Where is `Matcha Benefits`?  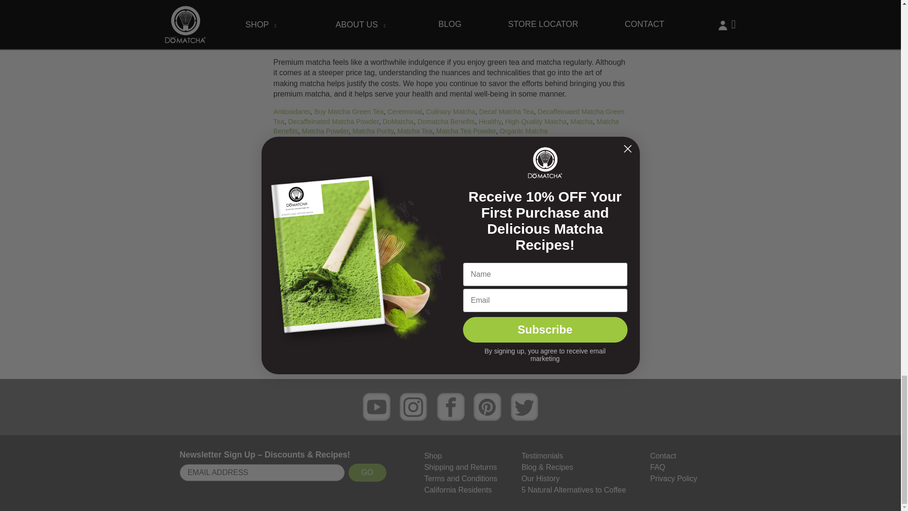 Matcha Benefits is located at coordinates (446, 126).